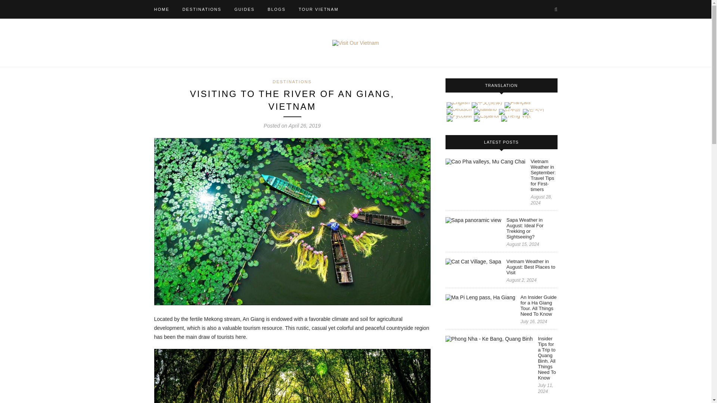 This screenshot has height=403, width=717. What do you see at coordinates (459, 112) in the screenshot?
I see `Deutsch` at bounding box center [459, 112].